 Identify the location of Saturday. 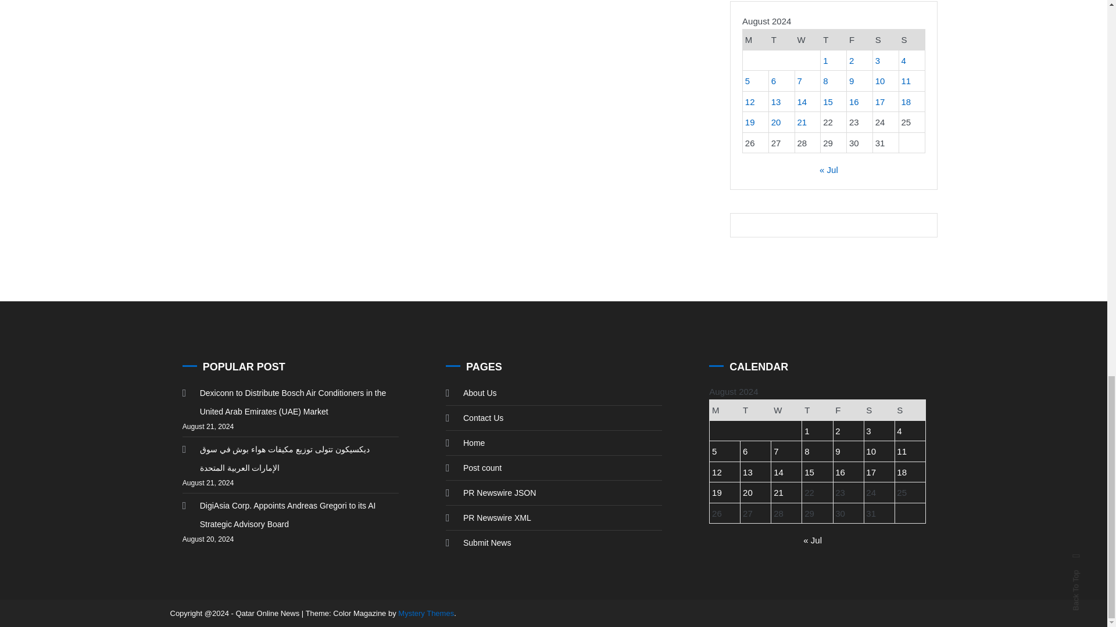
(879, 410).